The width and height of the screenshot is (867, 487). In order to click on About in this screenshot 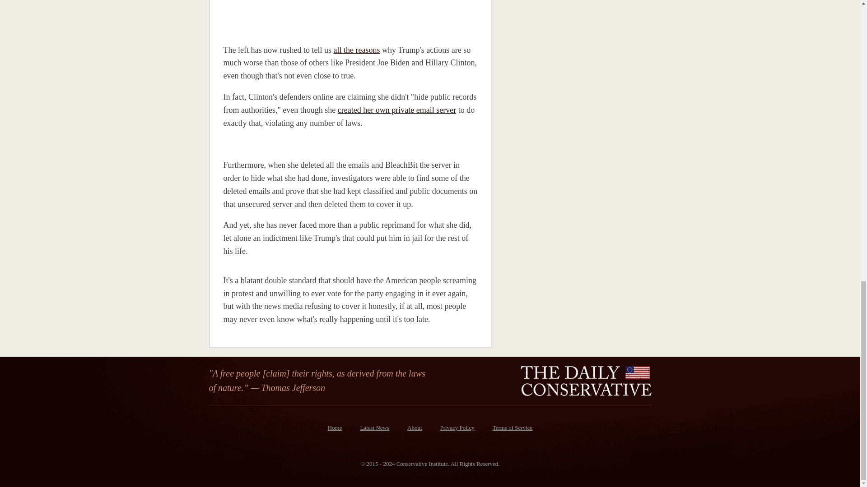, I will do `click(415, 428)`.